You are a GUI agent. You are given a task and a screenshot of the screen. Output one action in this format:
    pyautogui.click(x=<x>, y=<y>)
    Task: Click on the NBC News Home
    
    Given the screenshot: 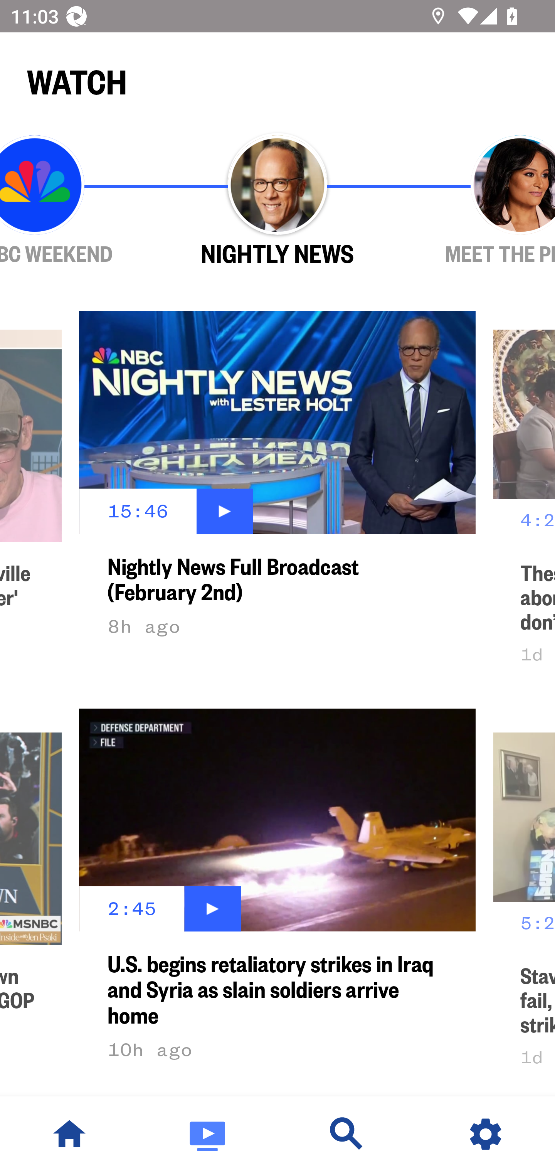 What is the action you would take?
    pyautogui.click(x=69, y=1134)
    